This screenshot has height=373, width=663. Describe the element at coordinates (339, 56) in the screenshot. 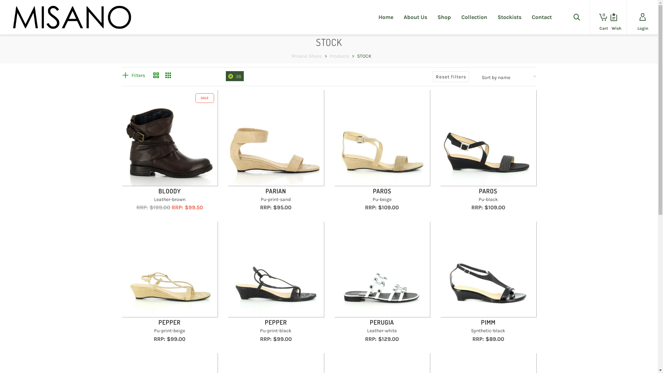

I see `Products` at that location.